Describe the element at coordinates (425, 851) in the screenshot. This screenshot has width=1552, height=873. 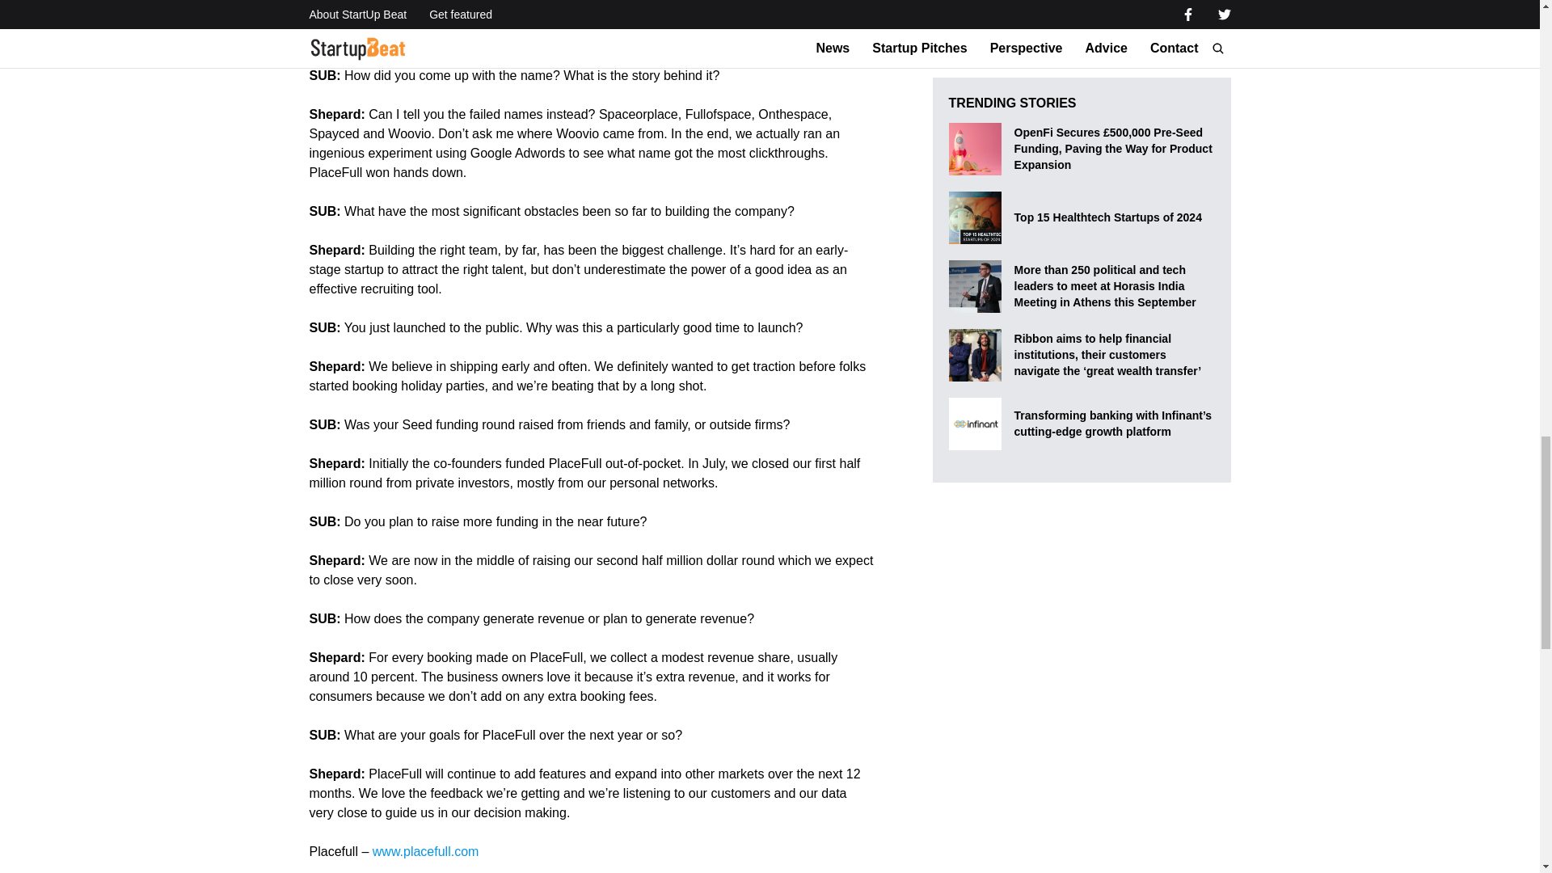
I see `www.placefull.com` at that location.